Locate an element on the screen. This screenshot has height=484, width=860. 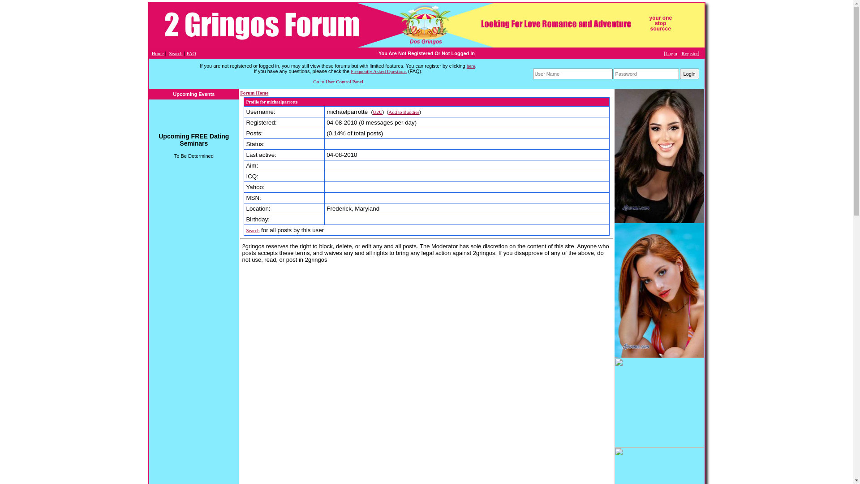
Login is located at coordinates (671, 53).